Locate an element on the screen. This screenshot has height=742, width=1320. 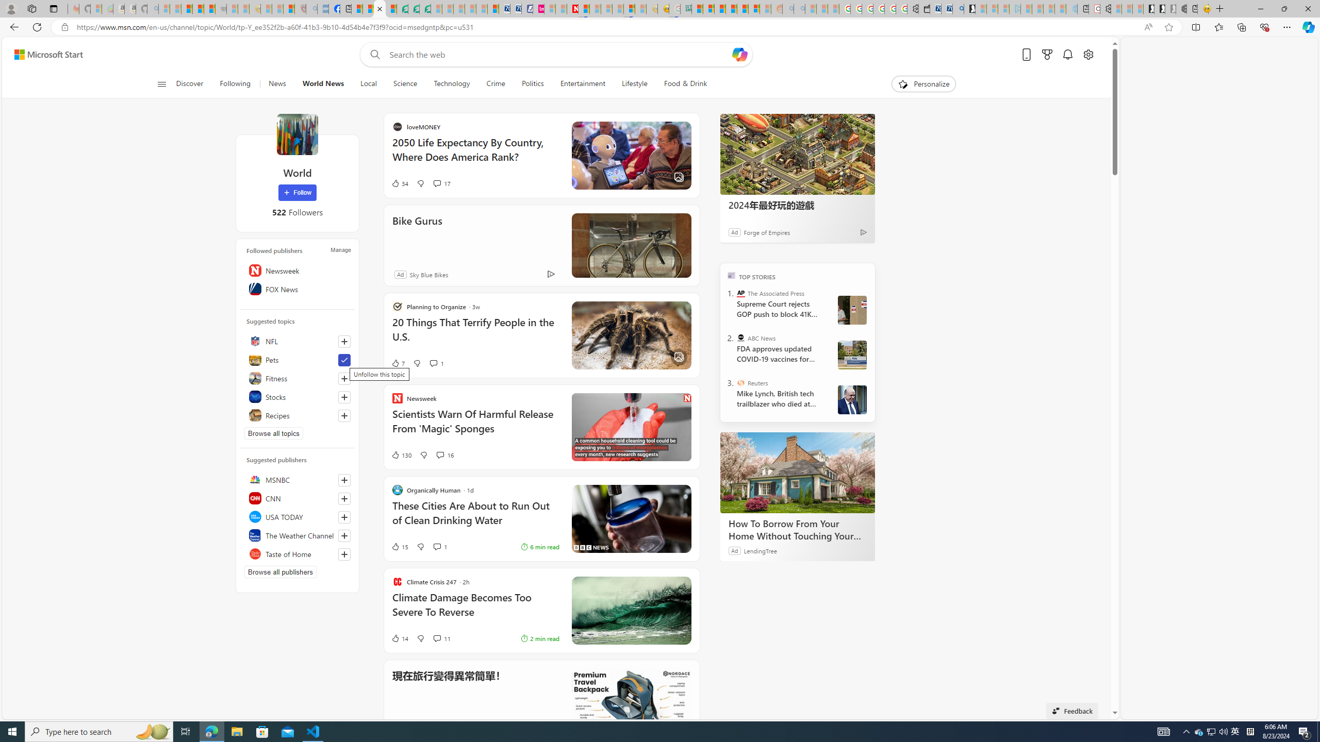
Unfollow this topic is located at coordinates (344, 360).